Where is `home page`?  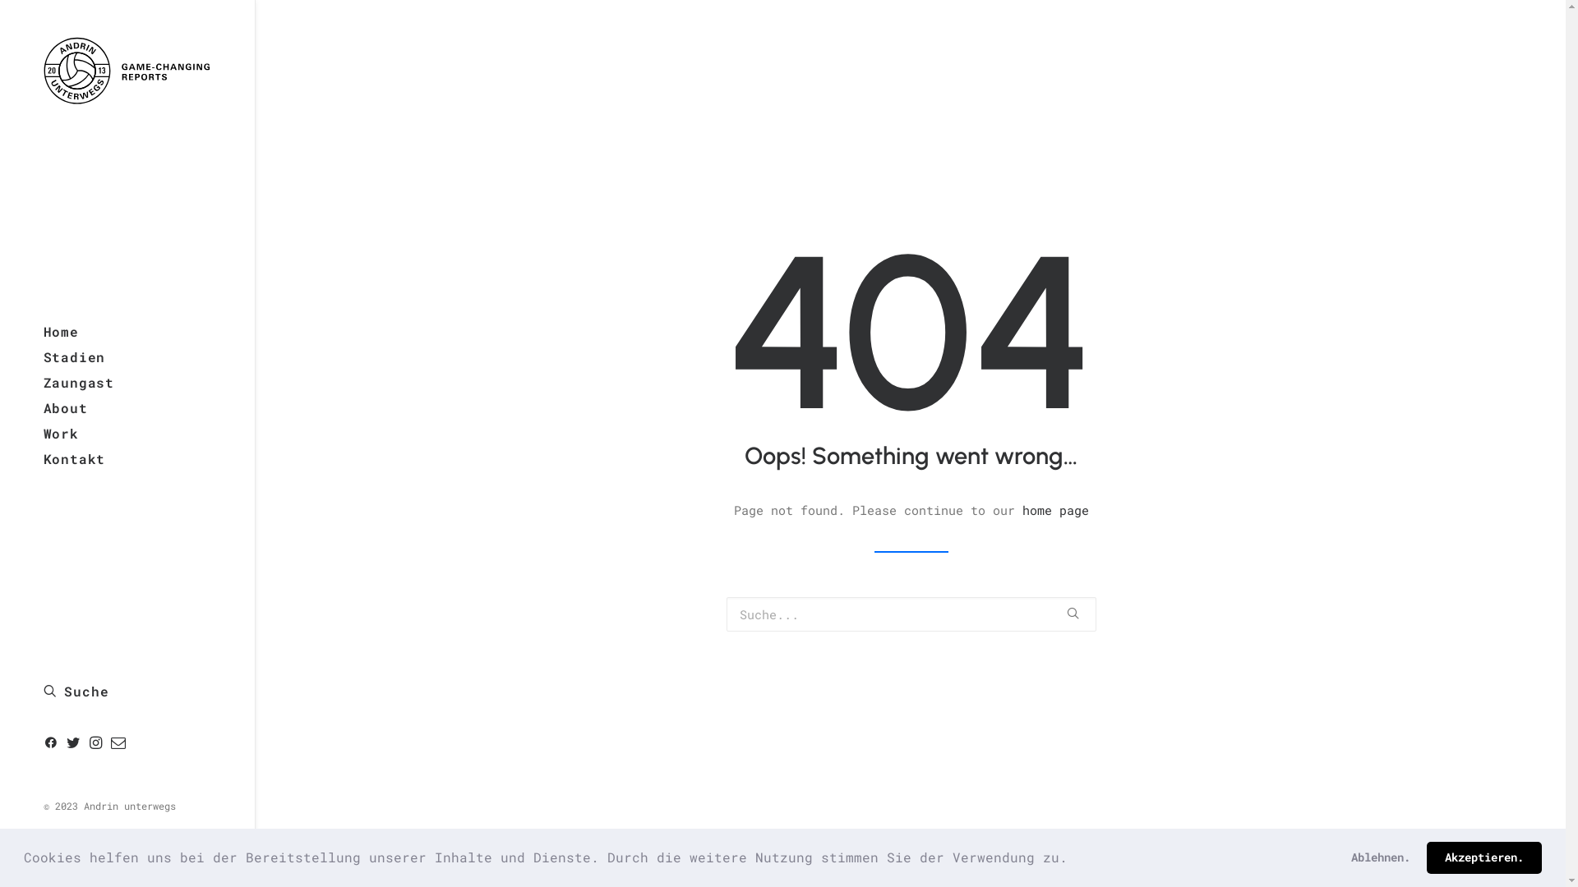 home page is located at coordinates (1055, 510).